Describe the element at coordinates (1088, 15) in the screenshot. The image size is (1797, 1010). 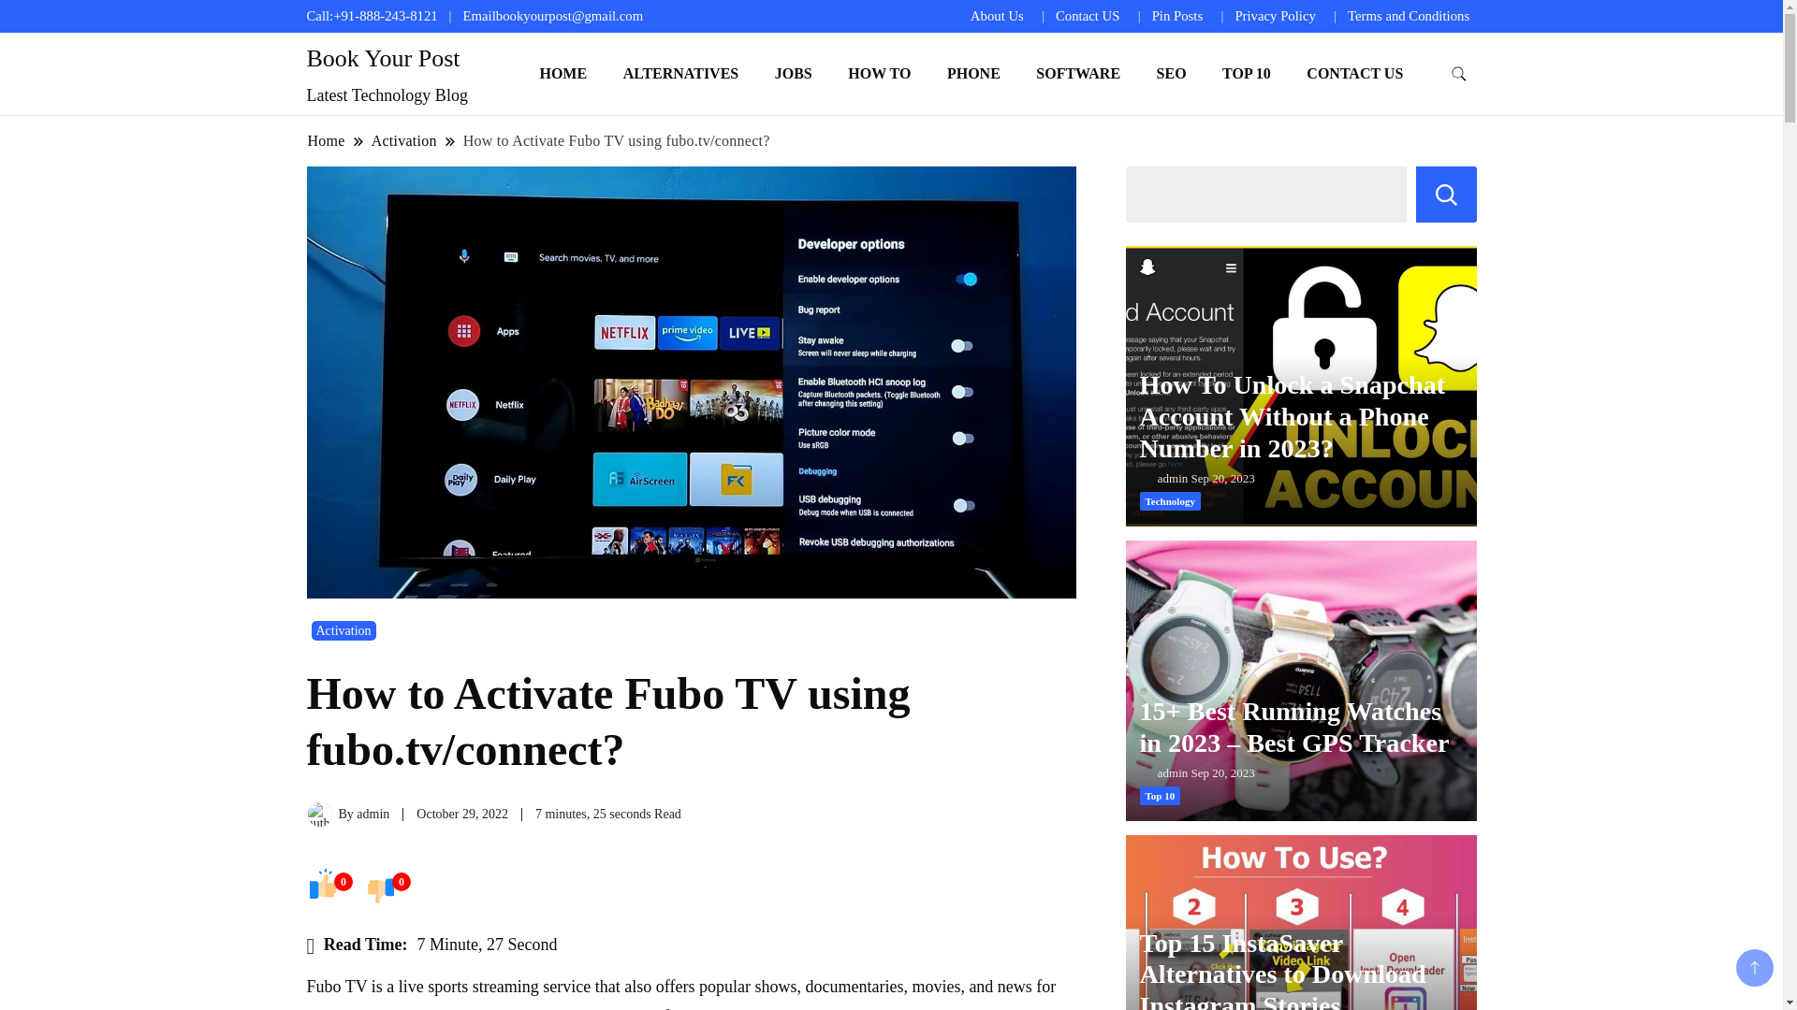
I see `Contact US` at that location.